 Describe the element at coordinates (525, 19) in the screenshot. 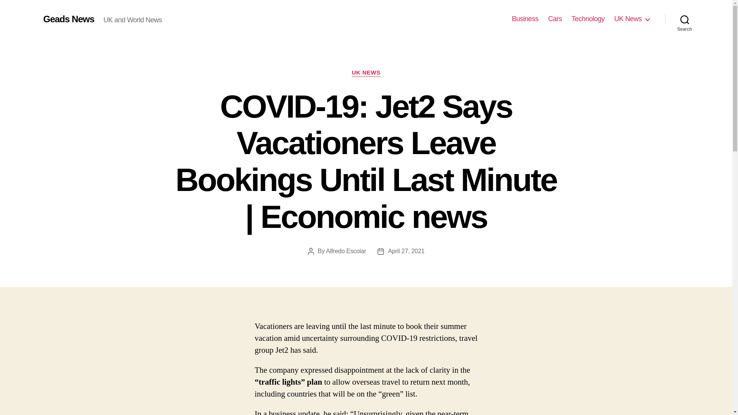

I see `Business` at that location.